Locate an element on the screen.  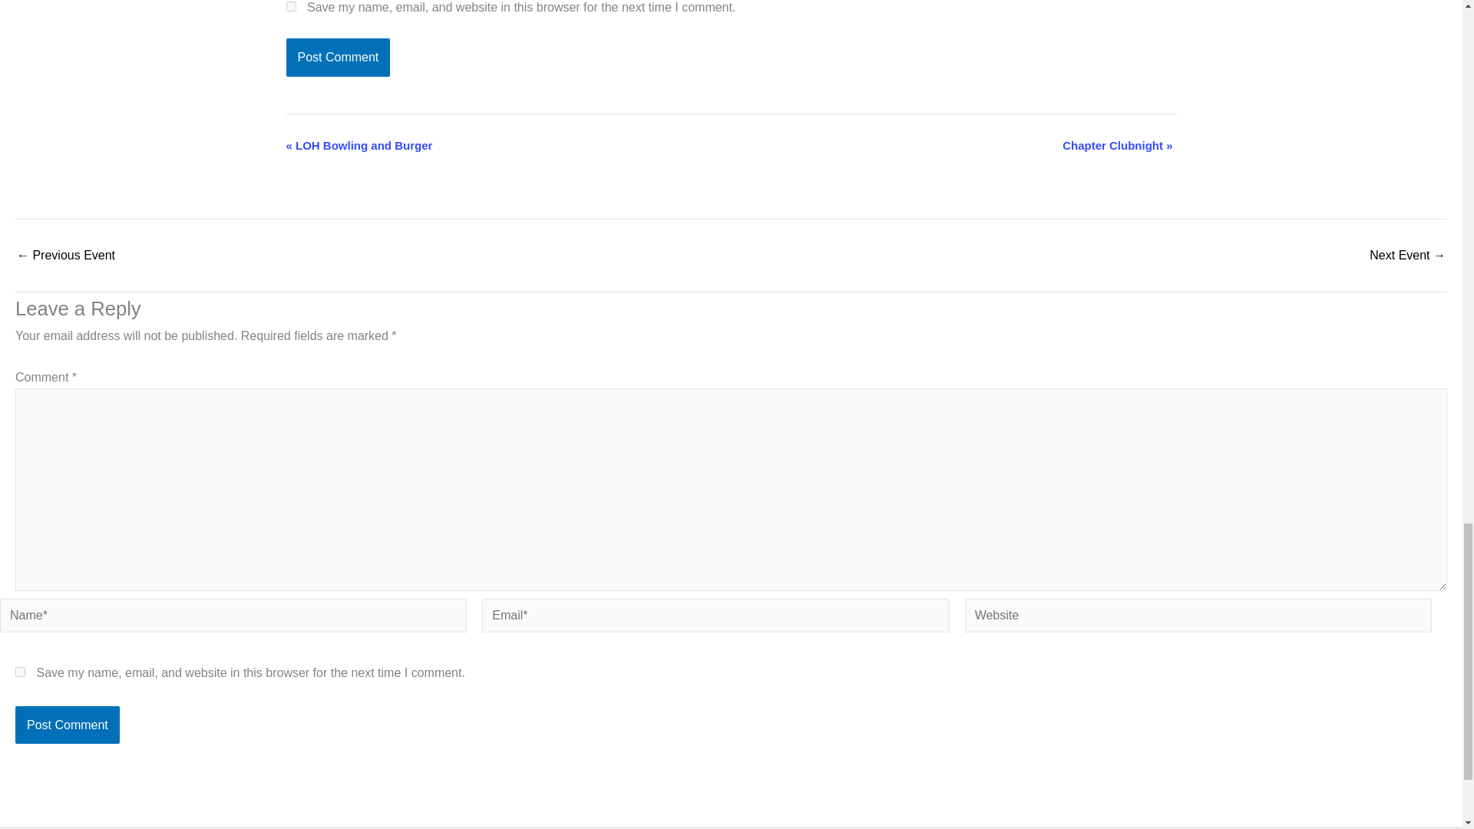
Post Comment is located at coordinates (338, 57).